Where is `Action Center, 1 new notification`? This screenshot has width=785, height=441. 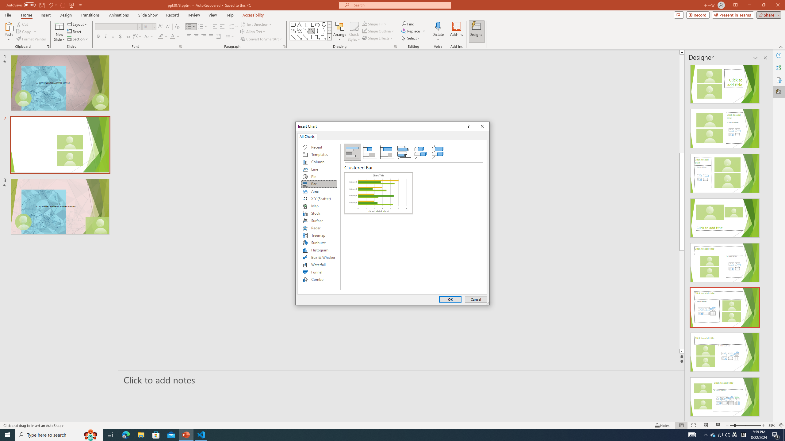 Action Center, 1 new notification is located at coordinates (776, 435).